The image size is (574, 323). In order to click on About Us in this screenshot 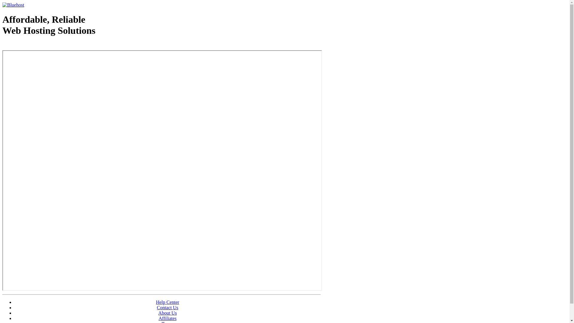, I will do `click(168, 313)`.